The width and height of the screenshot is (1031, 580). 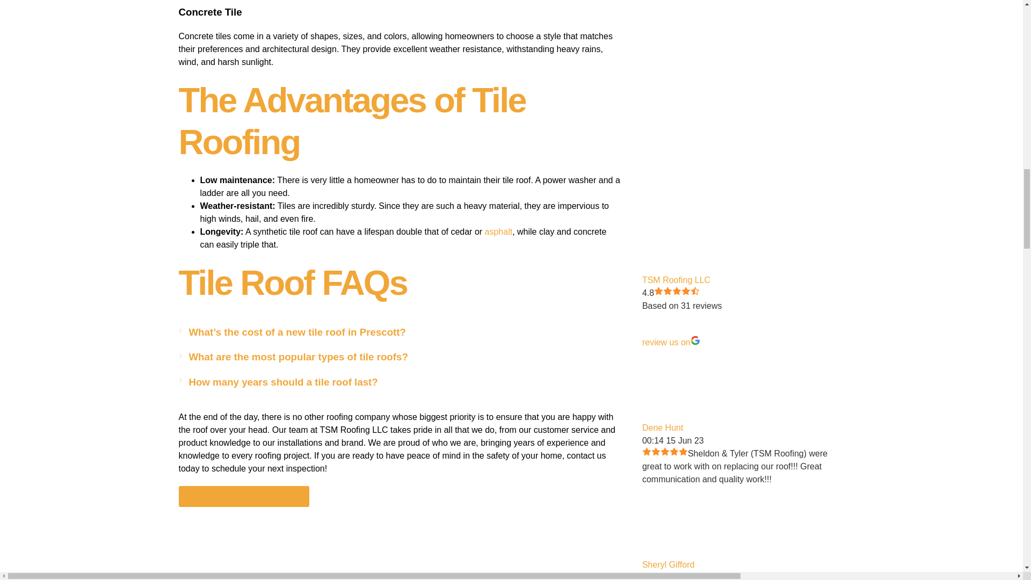 I want to click on Sheryl Gifford, so click(x=677, y=520).